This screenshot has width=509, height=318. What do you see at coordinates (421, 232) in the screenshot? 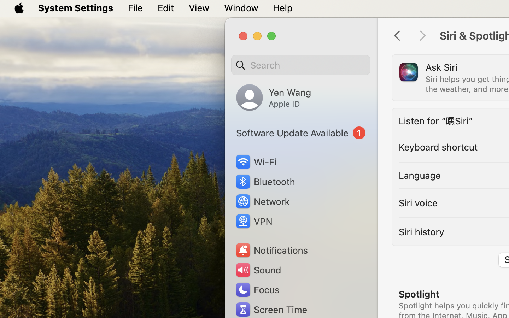
I see `Siri history` at bounding box center [421, 232].